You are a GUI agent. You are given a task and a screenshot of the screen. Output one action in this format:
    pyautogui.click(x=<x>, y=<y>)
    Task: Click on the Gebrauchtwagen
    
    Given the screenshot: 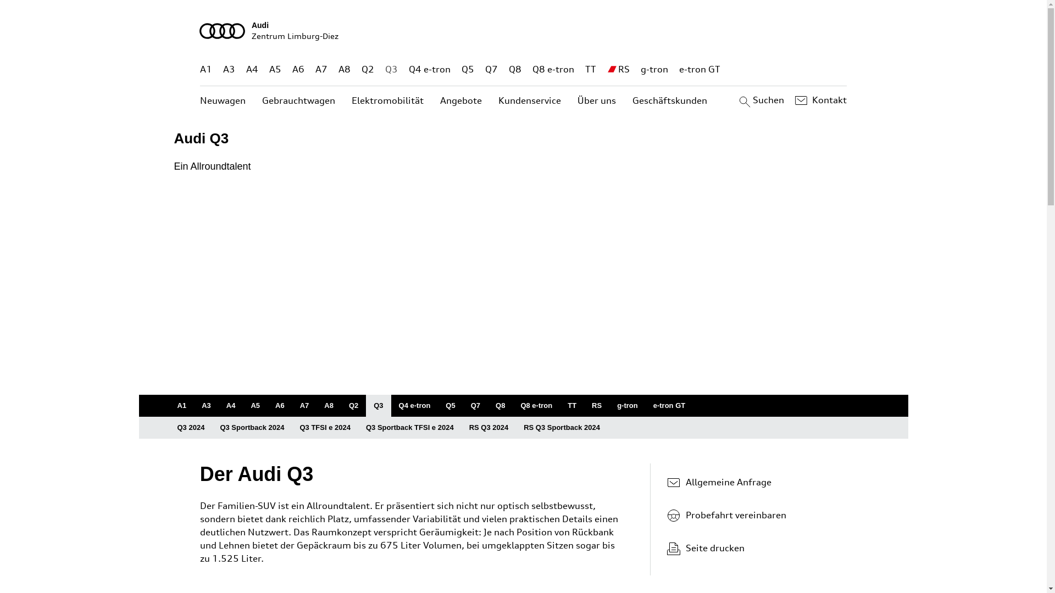 What is the action you would take?
    pyautogui.click(x=299, y=101)
    